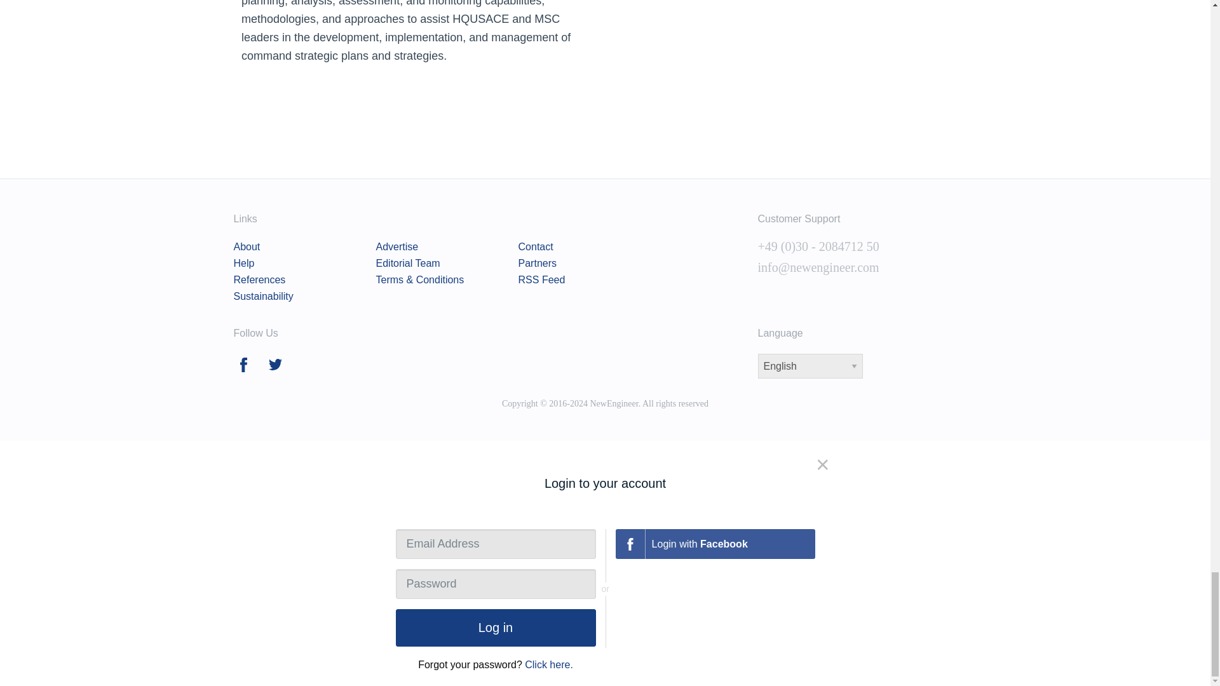 Image resolution: width=1220 pixels, height=686 pixels. I want to click on Log in, so click(495, 628).